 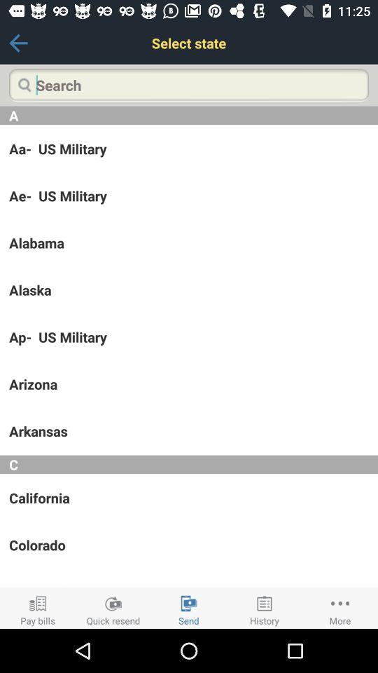 What do you see at coordinates (18, 43) in the screenshot?
I see `turn on the icon next to the select state icon` at bounding box center [18, 43].